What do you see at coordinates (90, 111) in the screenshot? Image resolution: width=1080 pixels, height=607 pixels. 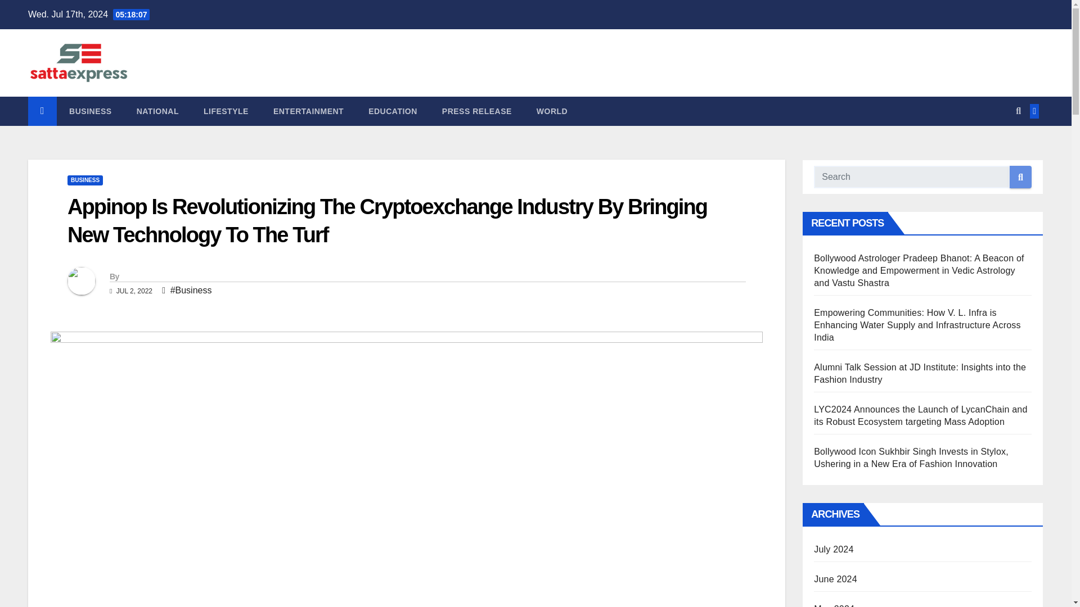 I see `Business` at bounding box center [90, 111].